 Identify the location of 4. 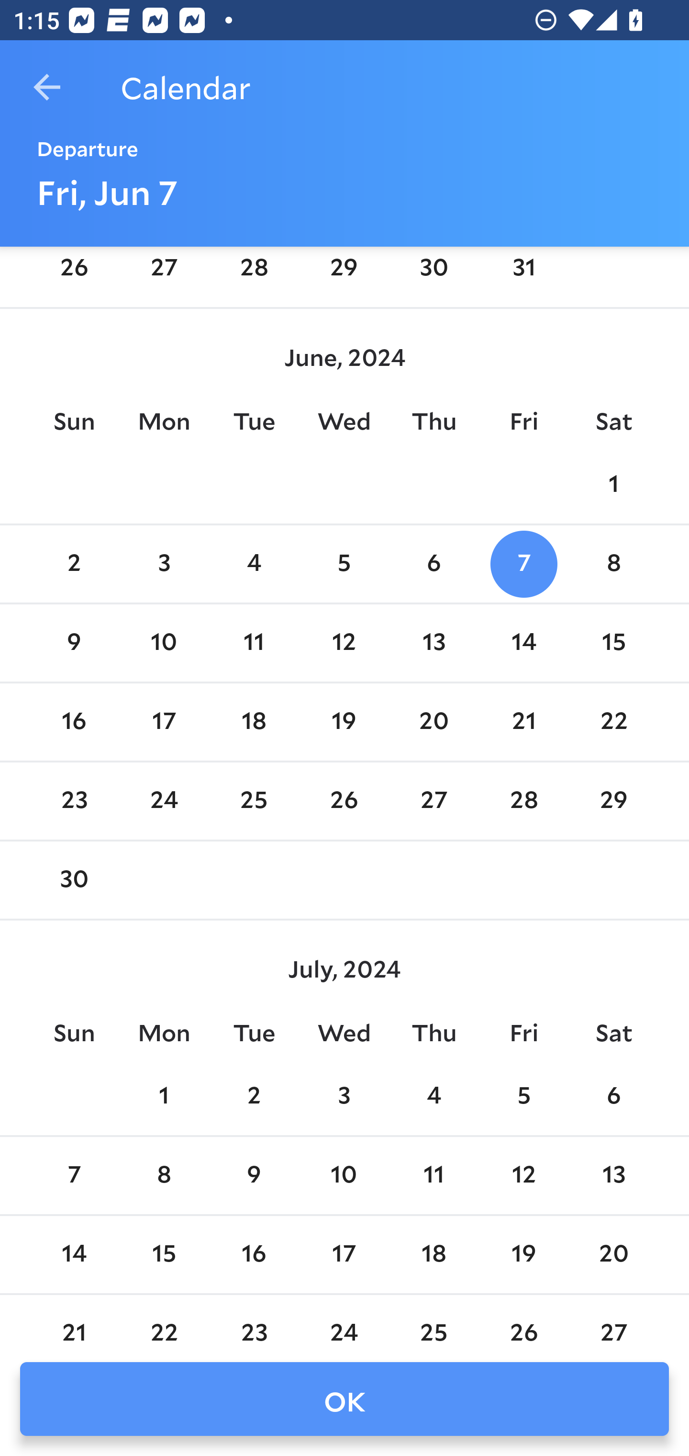
(433, 1096).